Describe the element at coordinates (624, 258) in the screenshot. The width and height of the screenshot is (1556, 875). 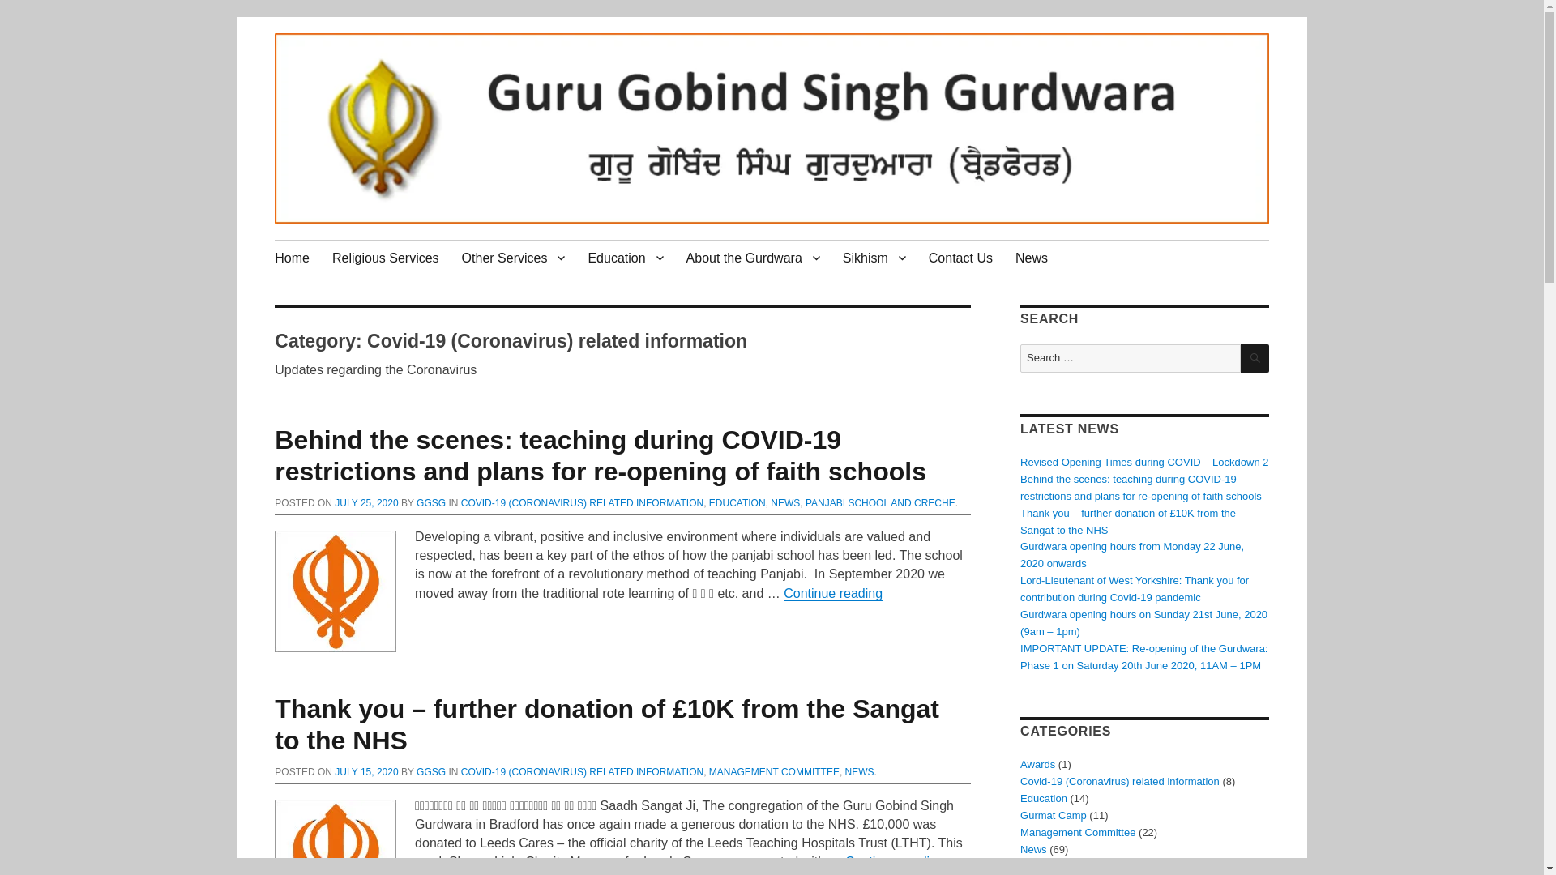
I see `Education` at that location.